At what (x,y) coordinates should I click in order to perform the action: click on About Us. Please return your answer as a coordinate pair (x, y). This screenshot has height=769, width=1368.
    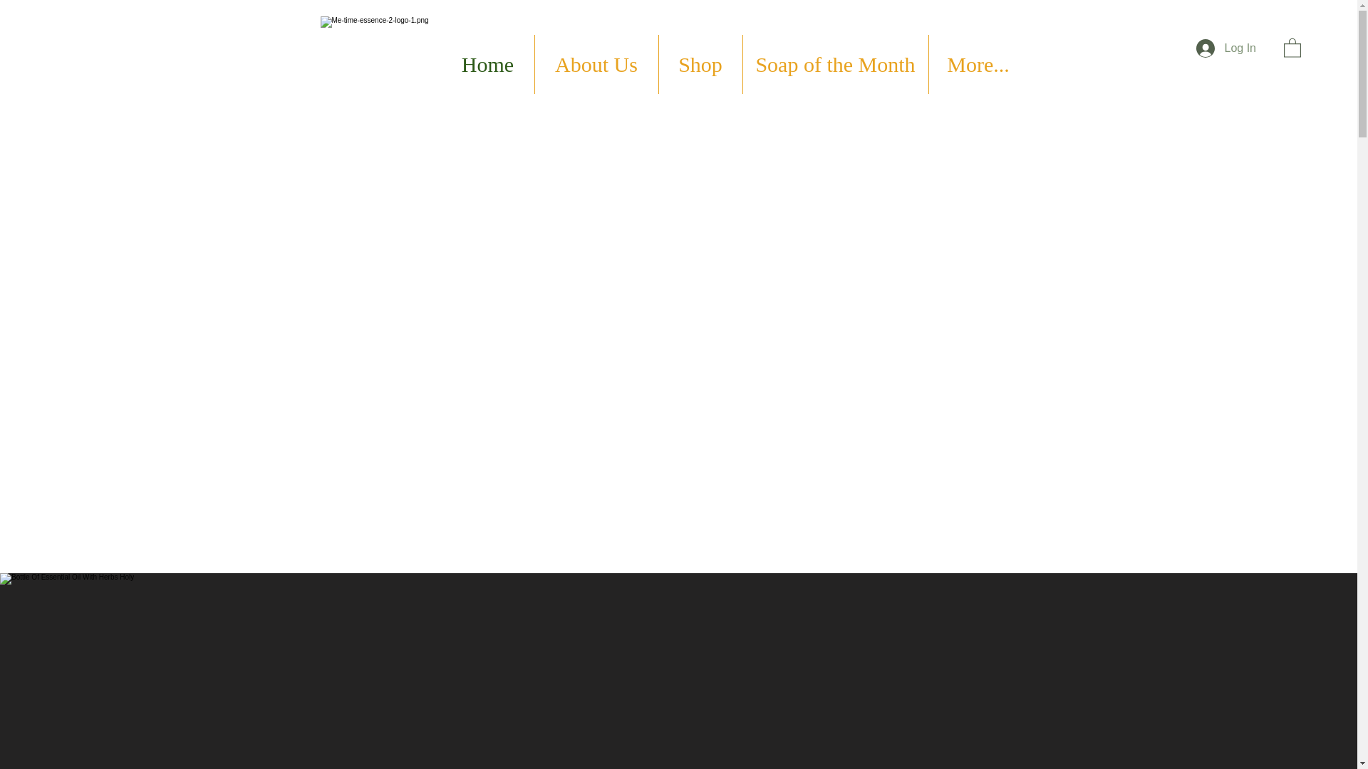
    Looking at the image, I should click on (596, 64).